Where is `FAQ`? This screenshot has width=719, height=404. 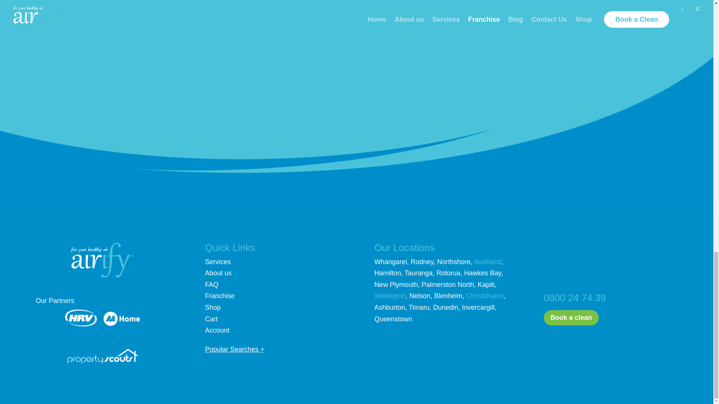
FAQ is located at coordinates (212, 284).